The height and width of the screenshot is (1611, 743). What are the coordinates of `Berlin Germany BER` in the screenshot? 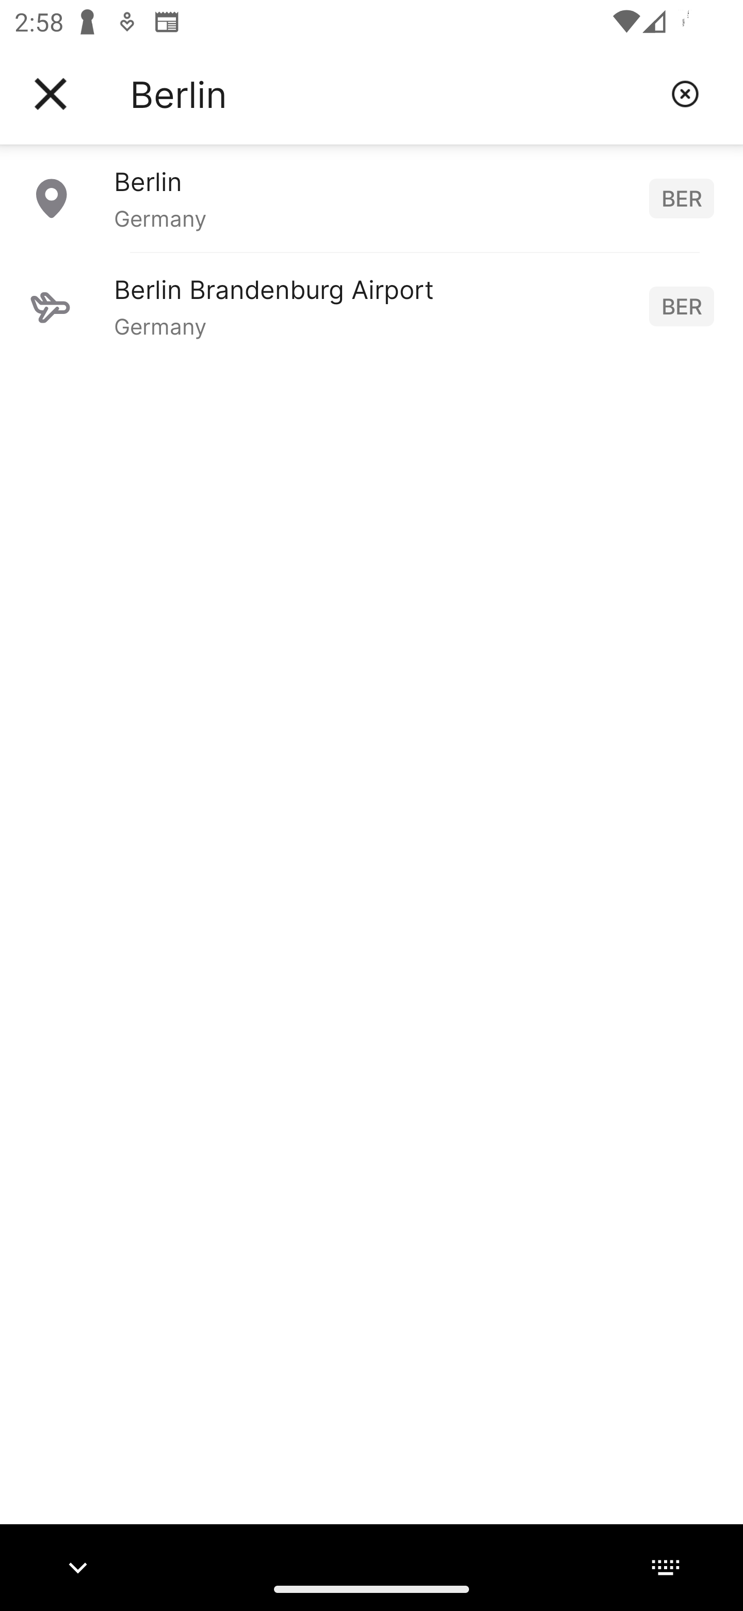 It's located at (372, 198).